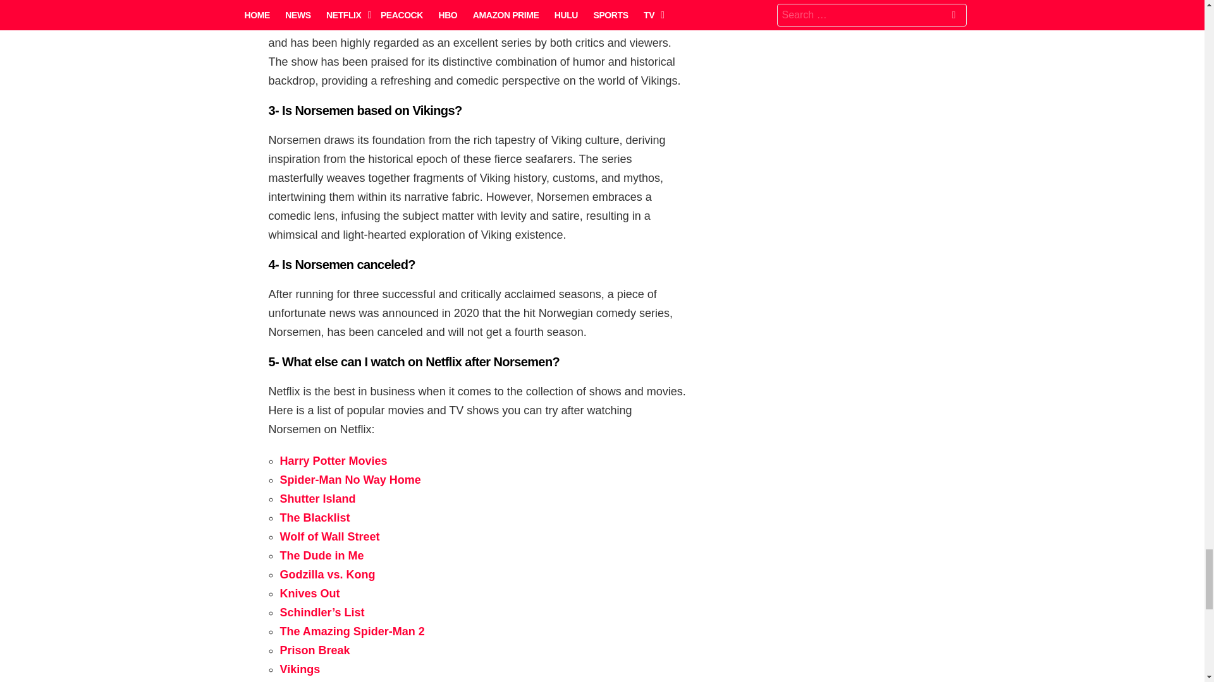 This screenshot has width=1214, height=682. Describe the element at coordinates (329, 537) in the screenshot. I see `Wolf of Wall Street` at that location.